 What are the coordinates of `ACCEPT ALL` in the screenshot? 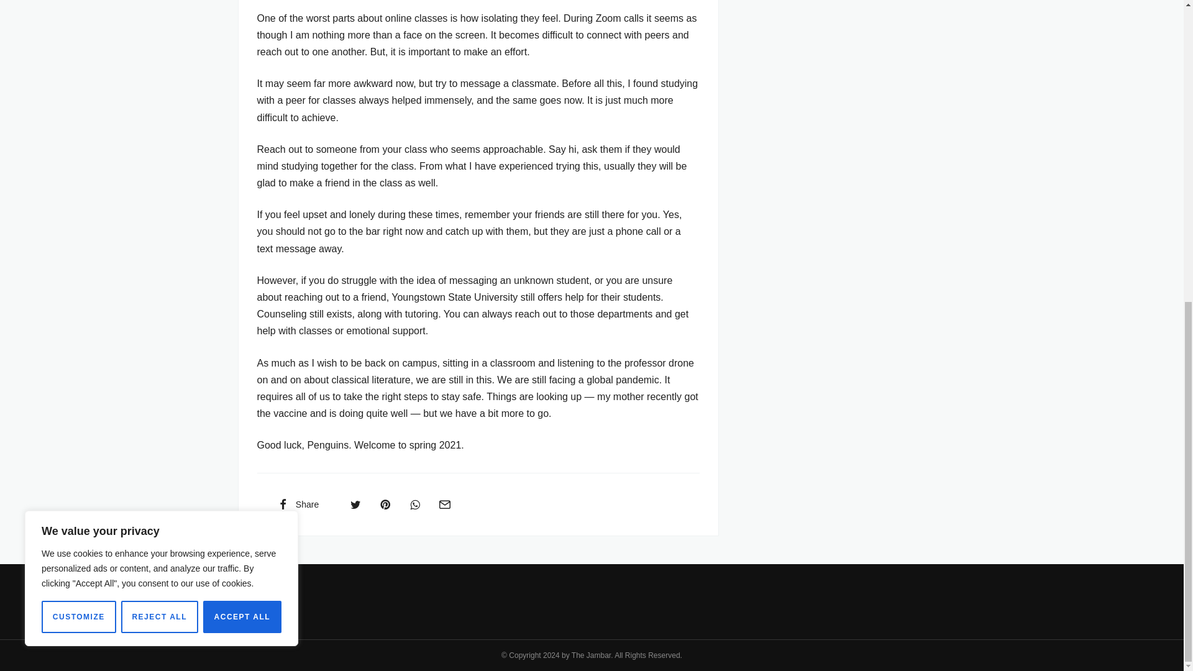 It's located at (242, 71).